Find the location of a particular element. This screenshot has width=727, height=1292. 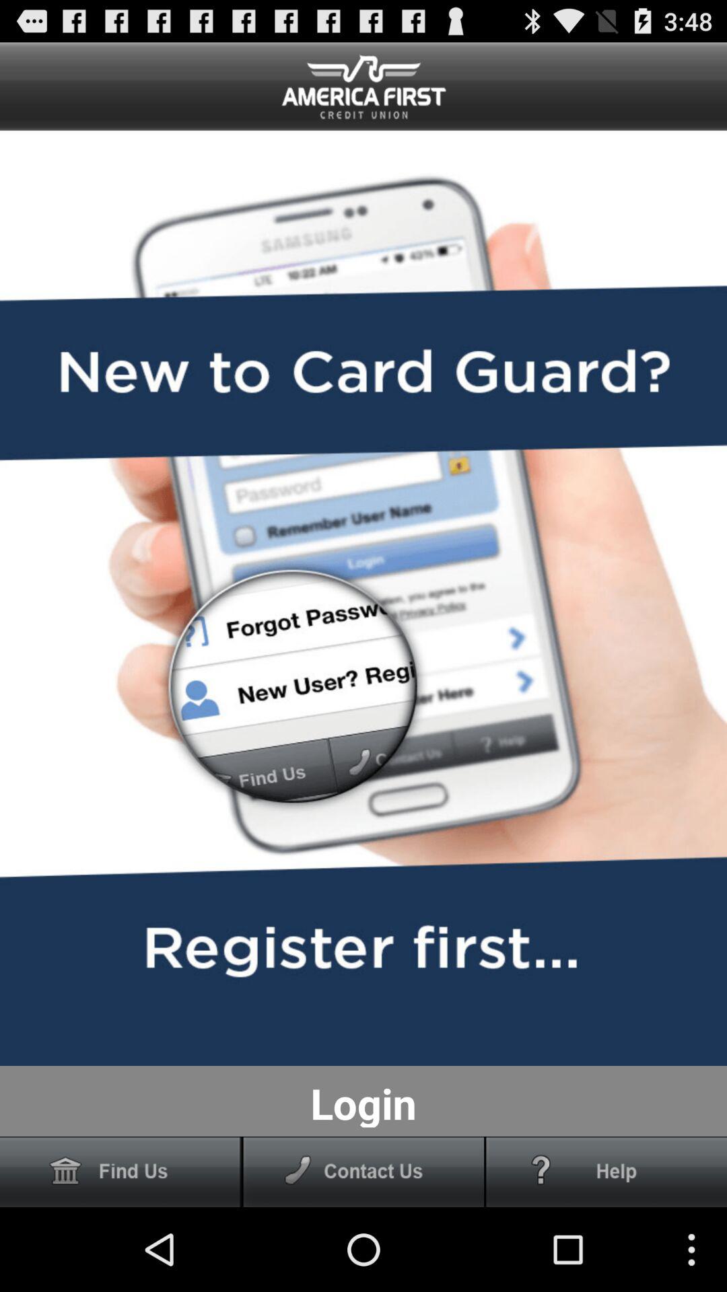

find us option is located at coordinates (120, 1172).